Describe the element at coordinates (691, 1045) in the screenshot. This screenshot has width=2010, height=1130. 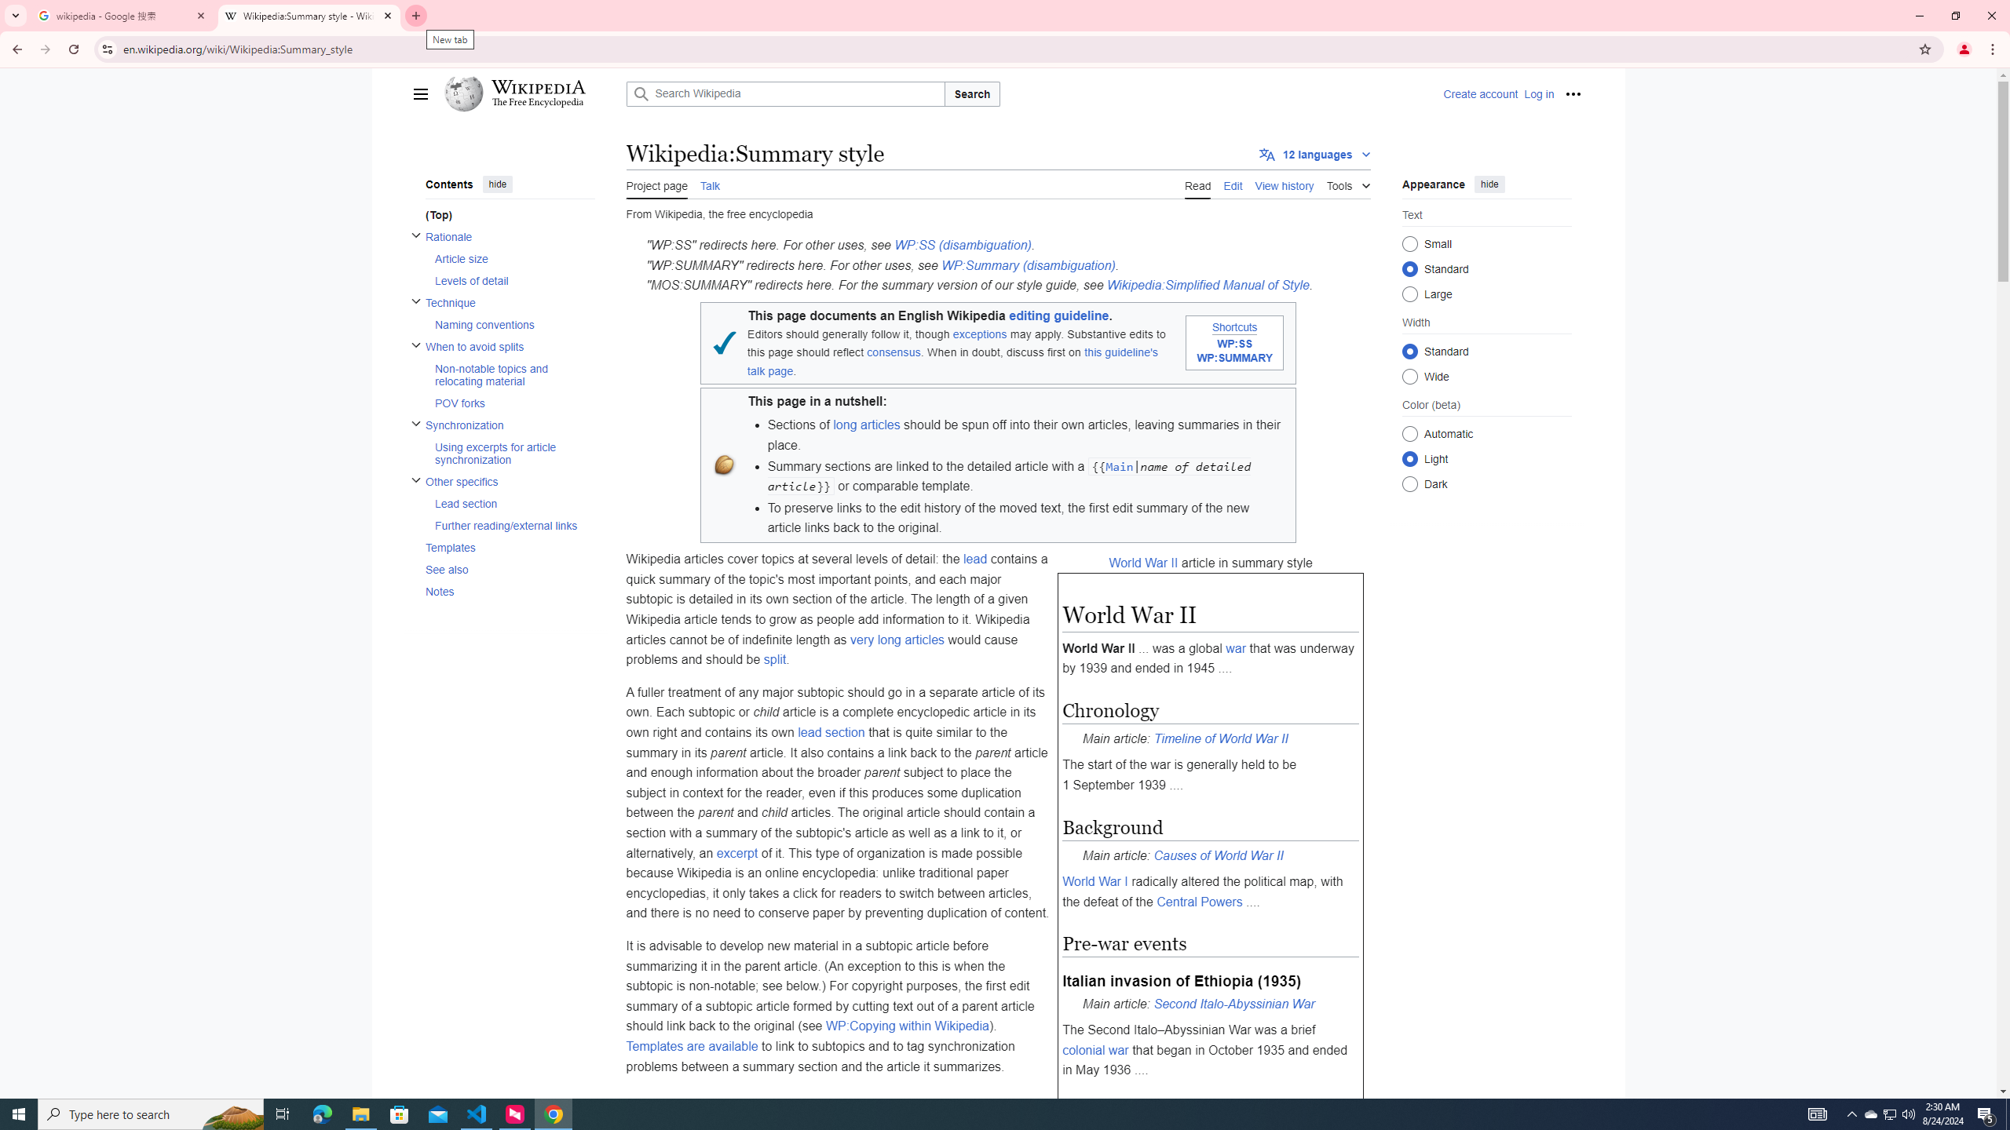
I see `Templates are available` at that location.